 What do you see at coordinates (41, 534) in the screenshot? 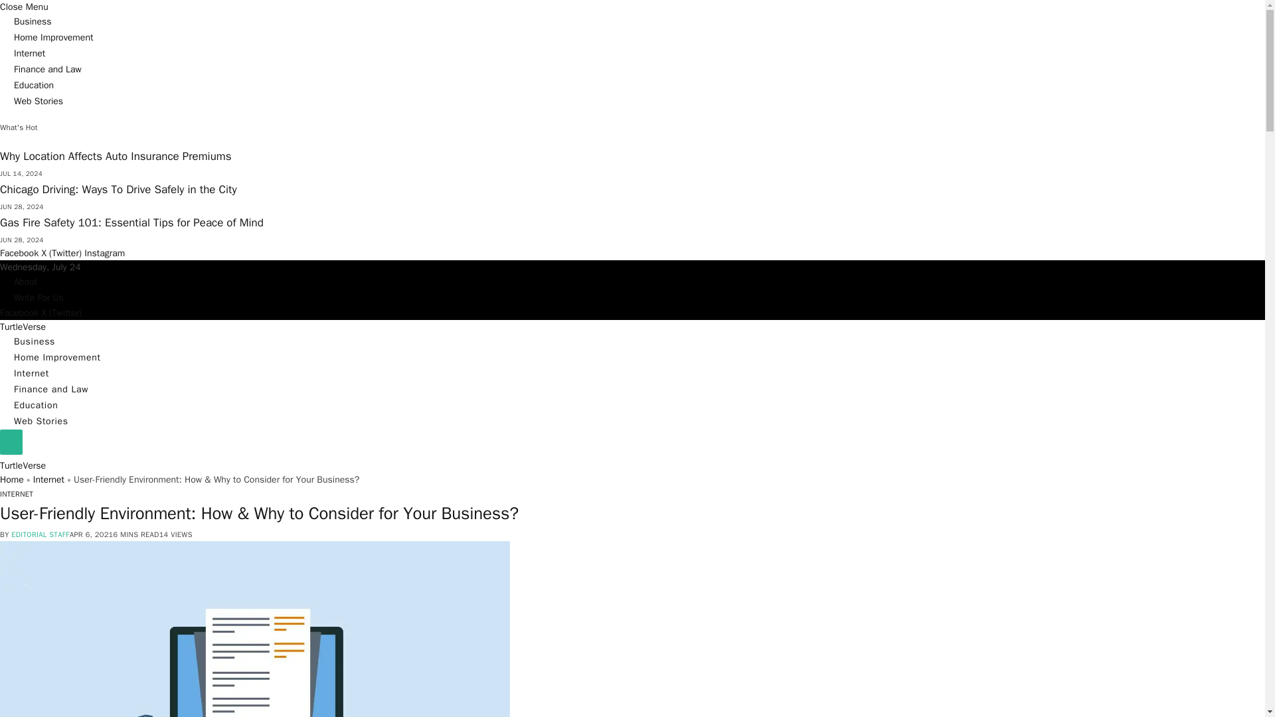
I see `EDITORIAL STAFF` at bounding box center [41, 534].